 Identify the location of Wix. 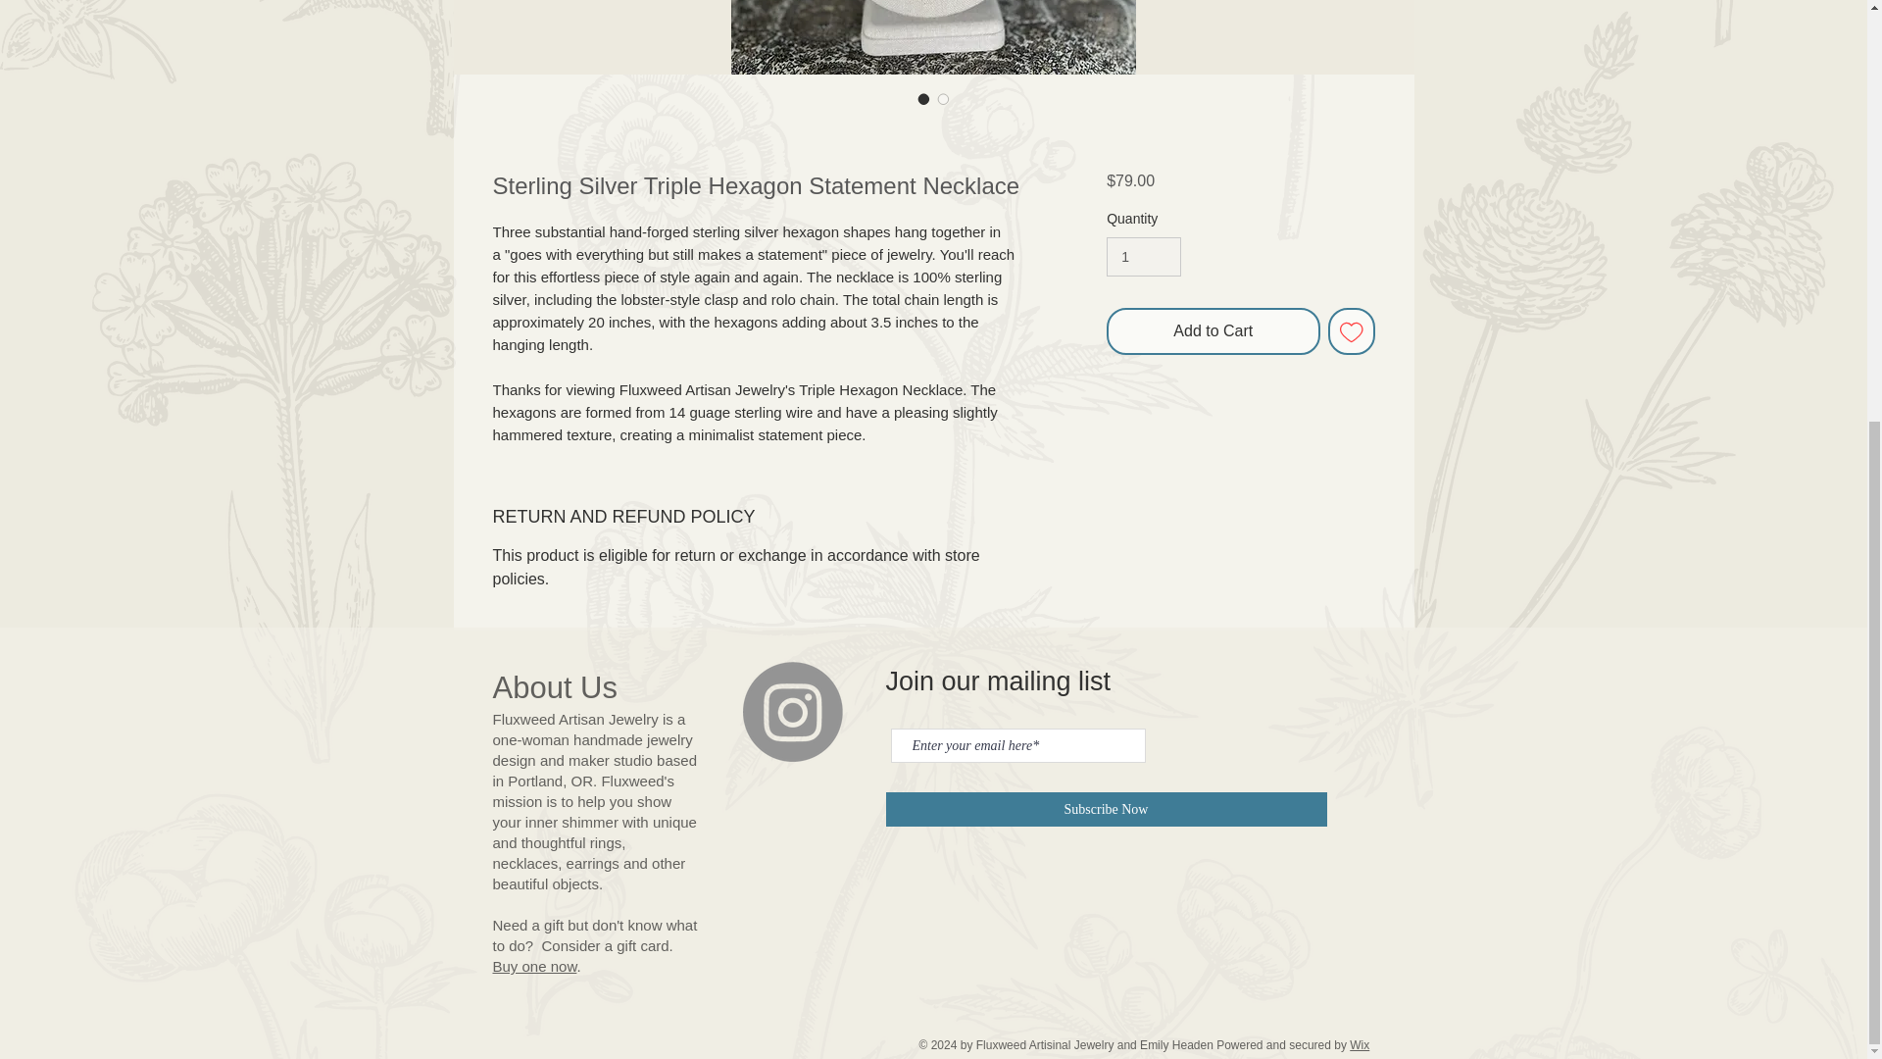
(1359, 1045).